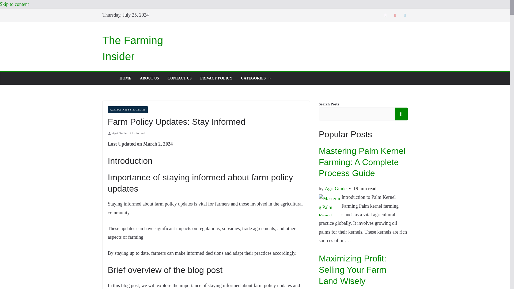  I want to click on LinkedIn, so click(405, 15).